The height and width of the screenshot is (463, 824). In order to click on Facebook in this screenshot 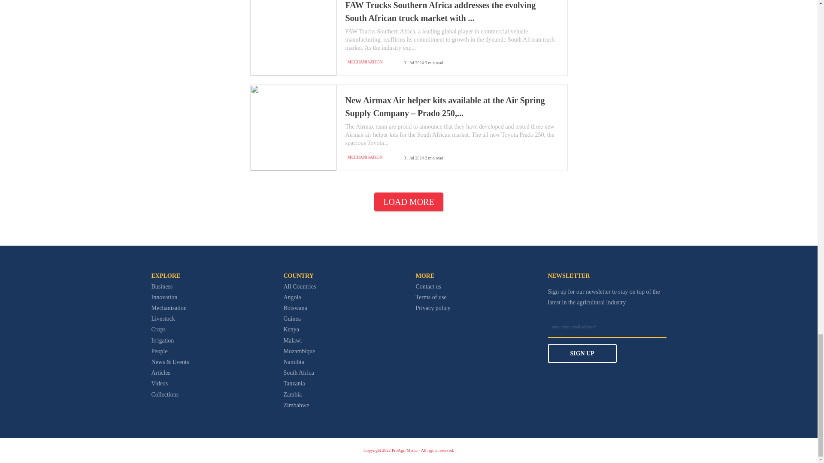, I will do `click(420, 339)`.